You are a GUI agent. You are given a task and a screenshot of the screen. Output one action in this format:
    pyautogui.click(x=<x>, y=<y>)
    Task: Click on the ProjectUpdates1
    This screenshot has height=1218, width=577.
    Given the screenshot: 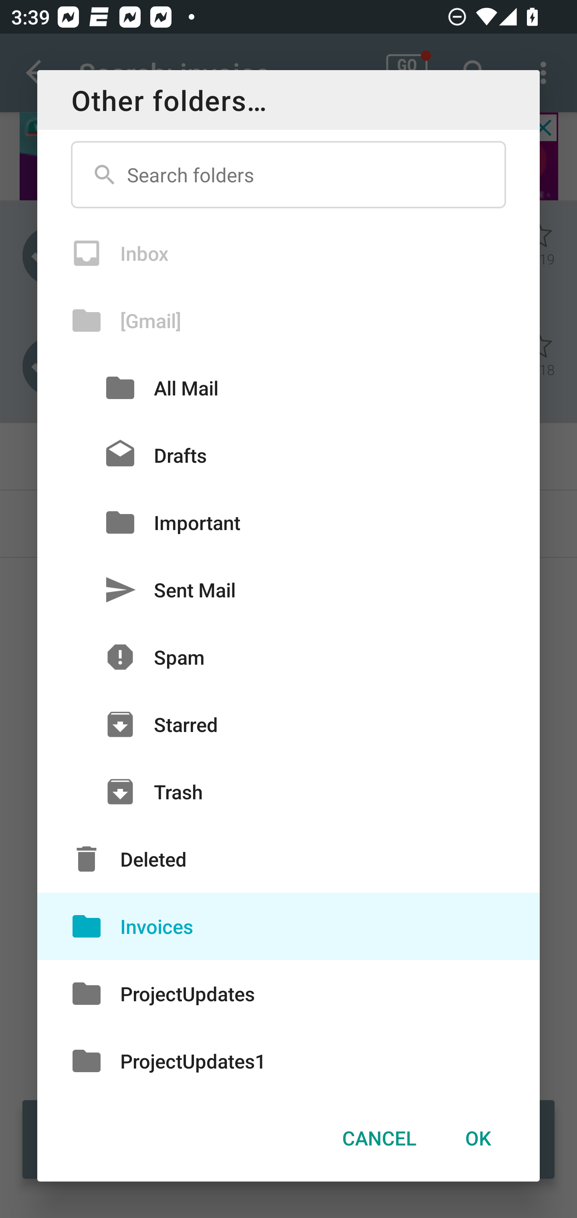 What is the action you would take?
    pyautogui.click(x=288, y=1061)
    